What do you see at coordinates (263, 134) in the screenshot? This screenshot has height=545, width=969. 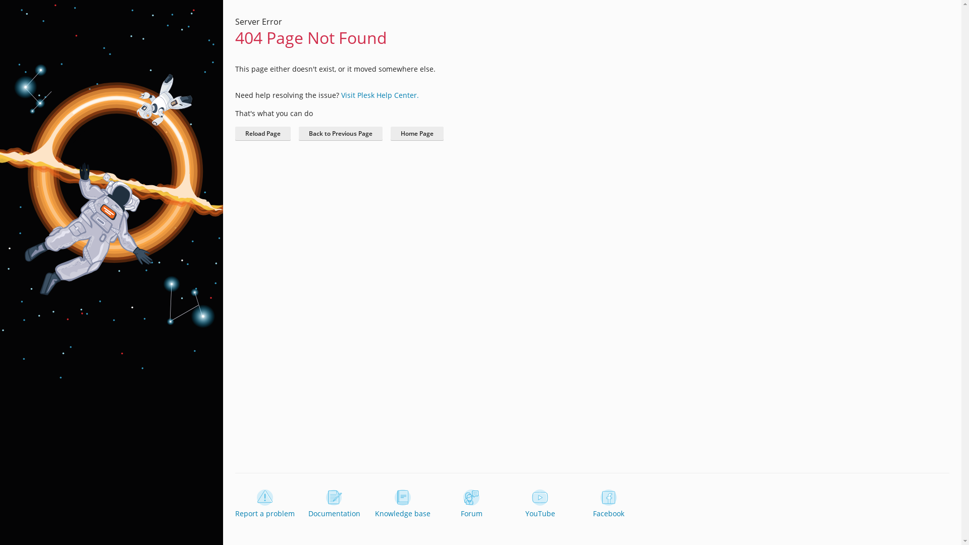 I see `Reload Page` at bounding box center [263, 134].